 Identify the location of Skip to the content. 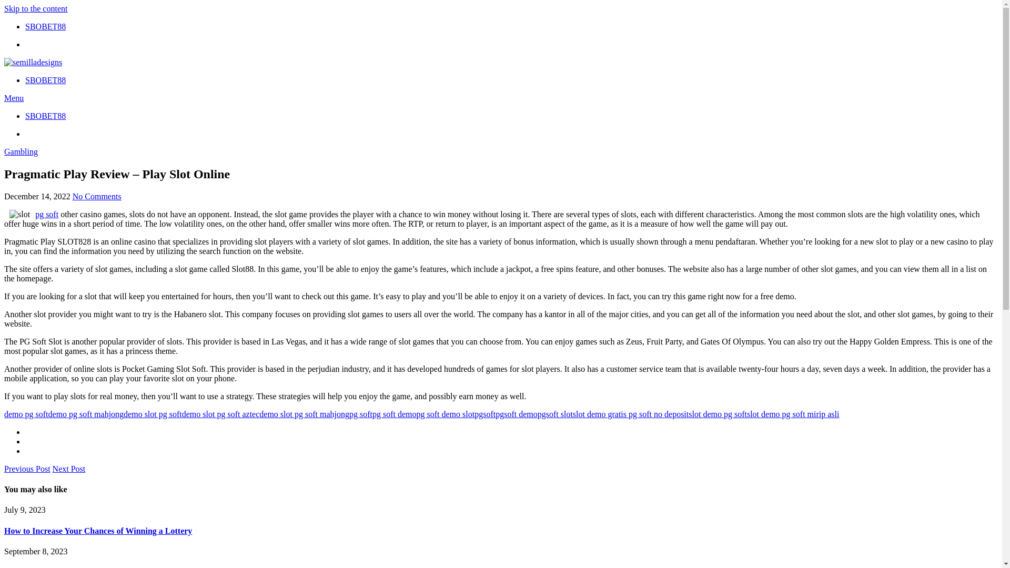
(36, 8).